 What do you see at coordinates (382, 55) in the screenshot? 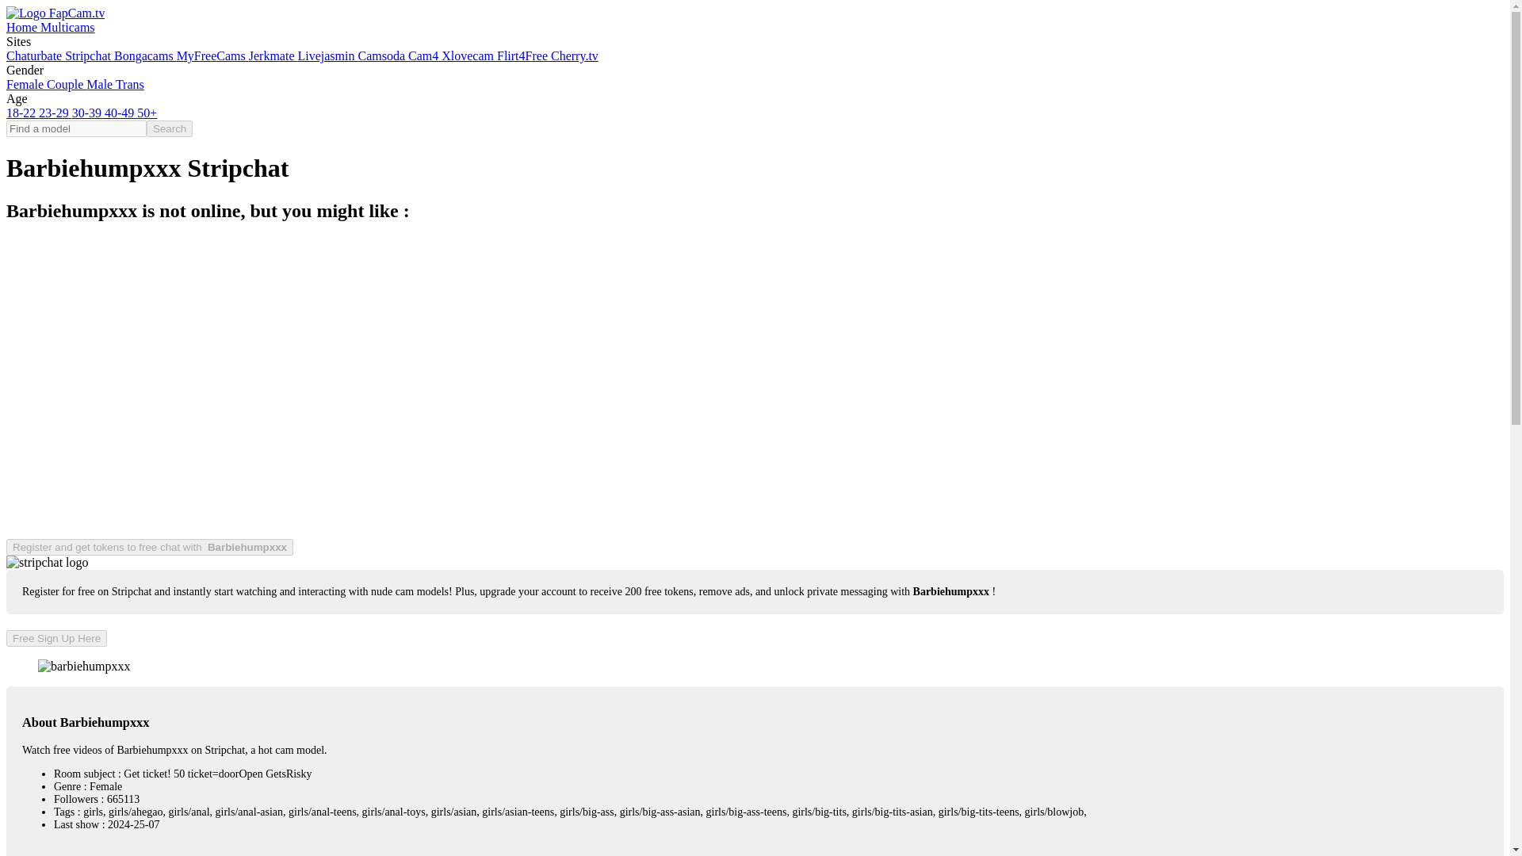
I see `Now on Camsoda` at bounding box center [382, 55].